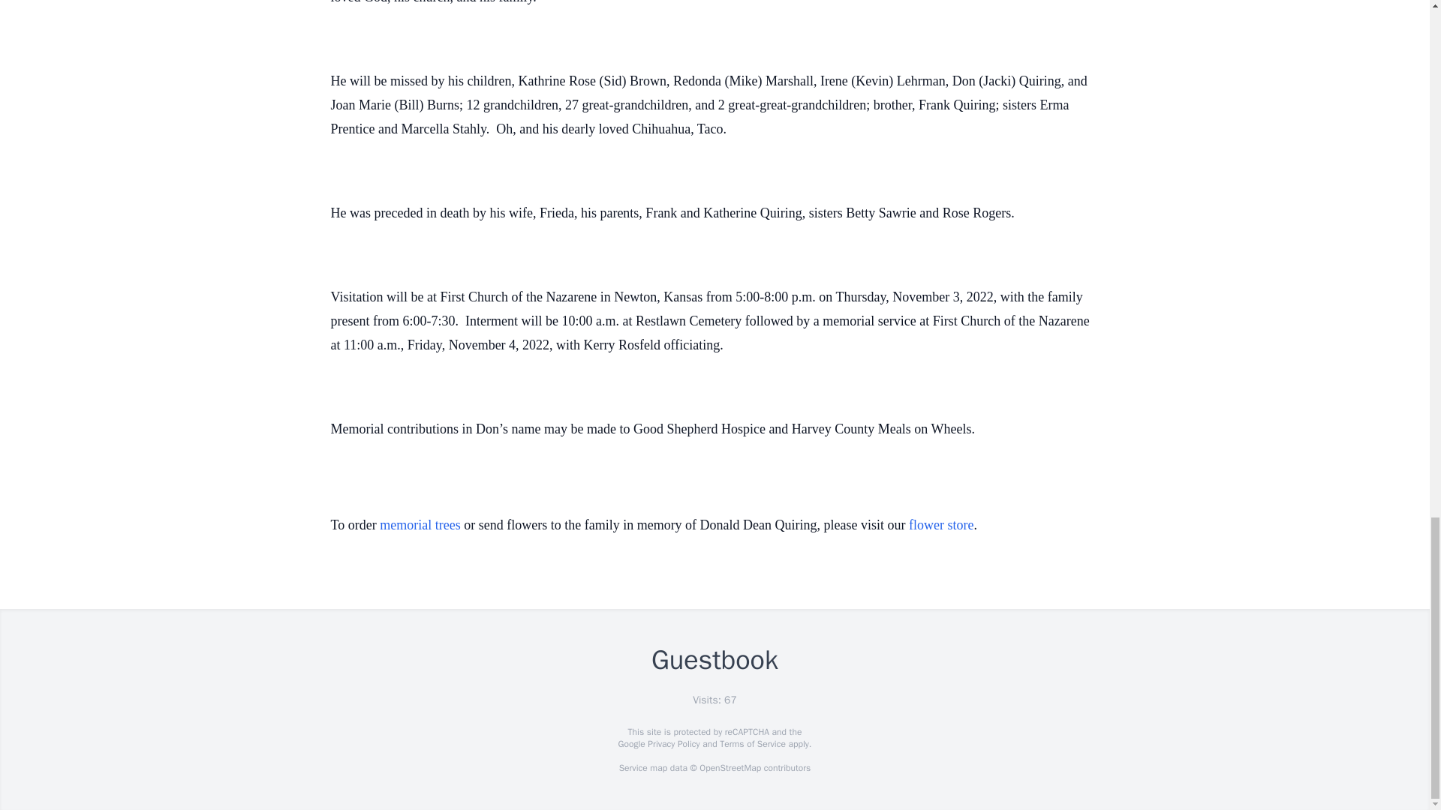  I want to click on Privacy Policy, so click(672, 744).